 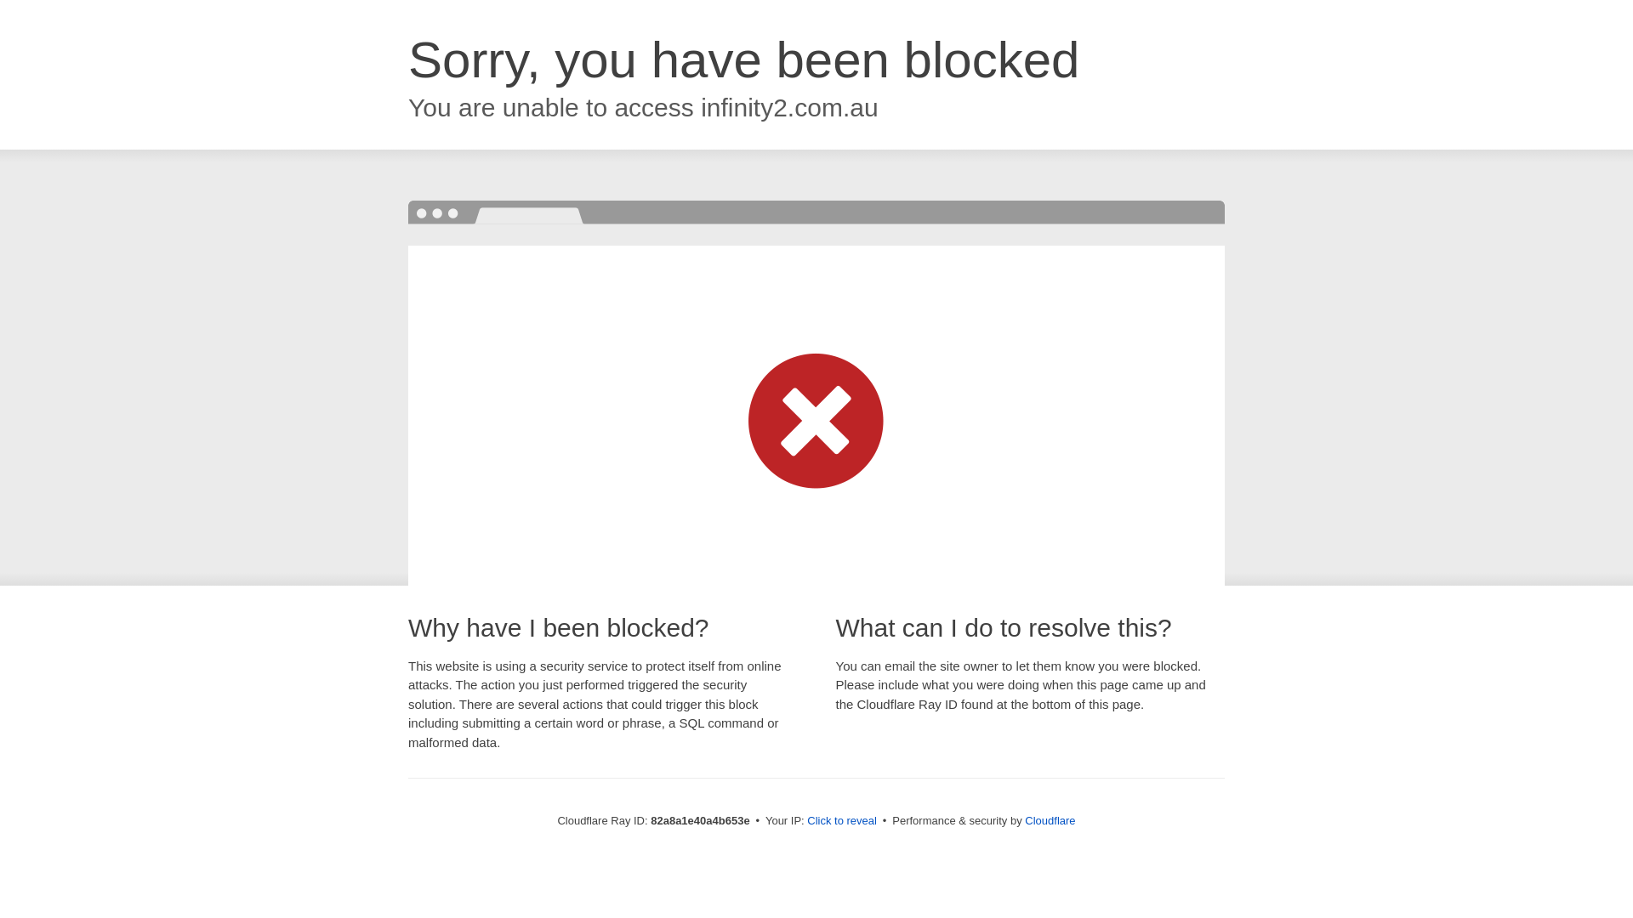 What do you see at coordinates (1050, 821) in the screenshot?
I see `Cloudflare` at bounding box center [1050, 821].